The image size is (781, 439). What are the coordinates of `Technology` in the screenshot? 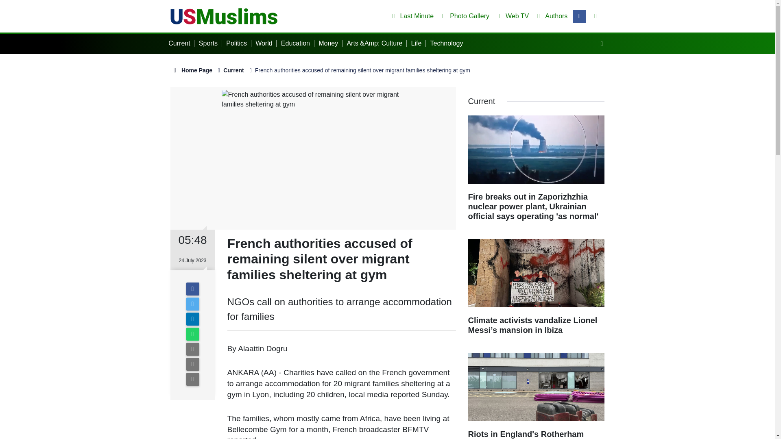 It's located at (448, 43).